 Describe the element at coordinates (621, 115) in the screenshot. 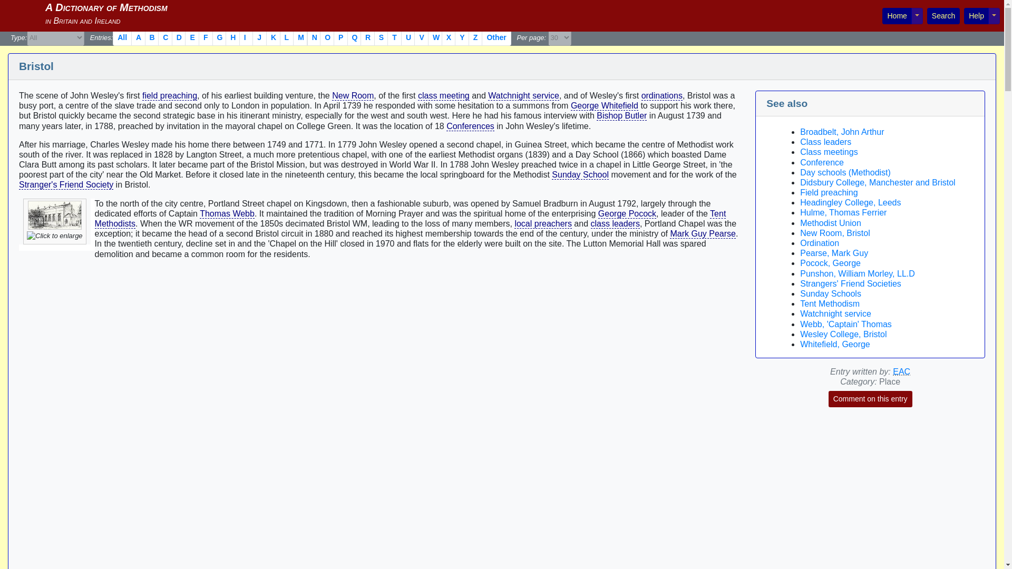

I see `Entry for Bishop Butler` at that location.